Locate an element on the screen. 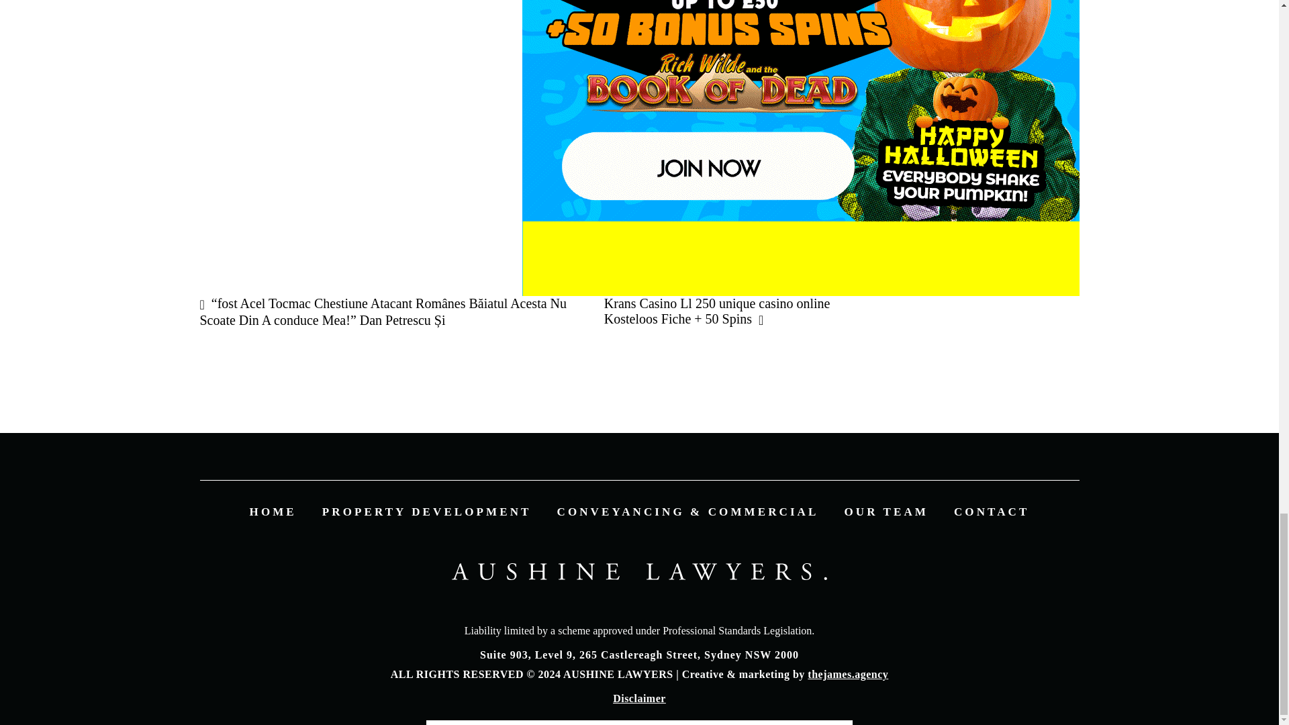 The height and width of the screenshot is (725, 1289). thejames.agency is located at coordinates (847, 674).